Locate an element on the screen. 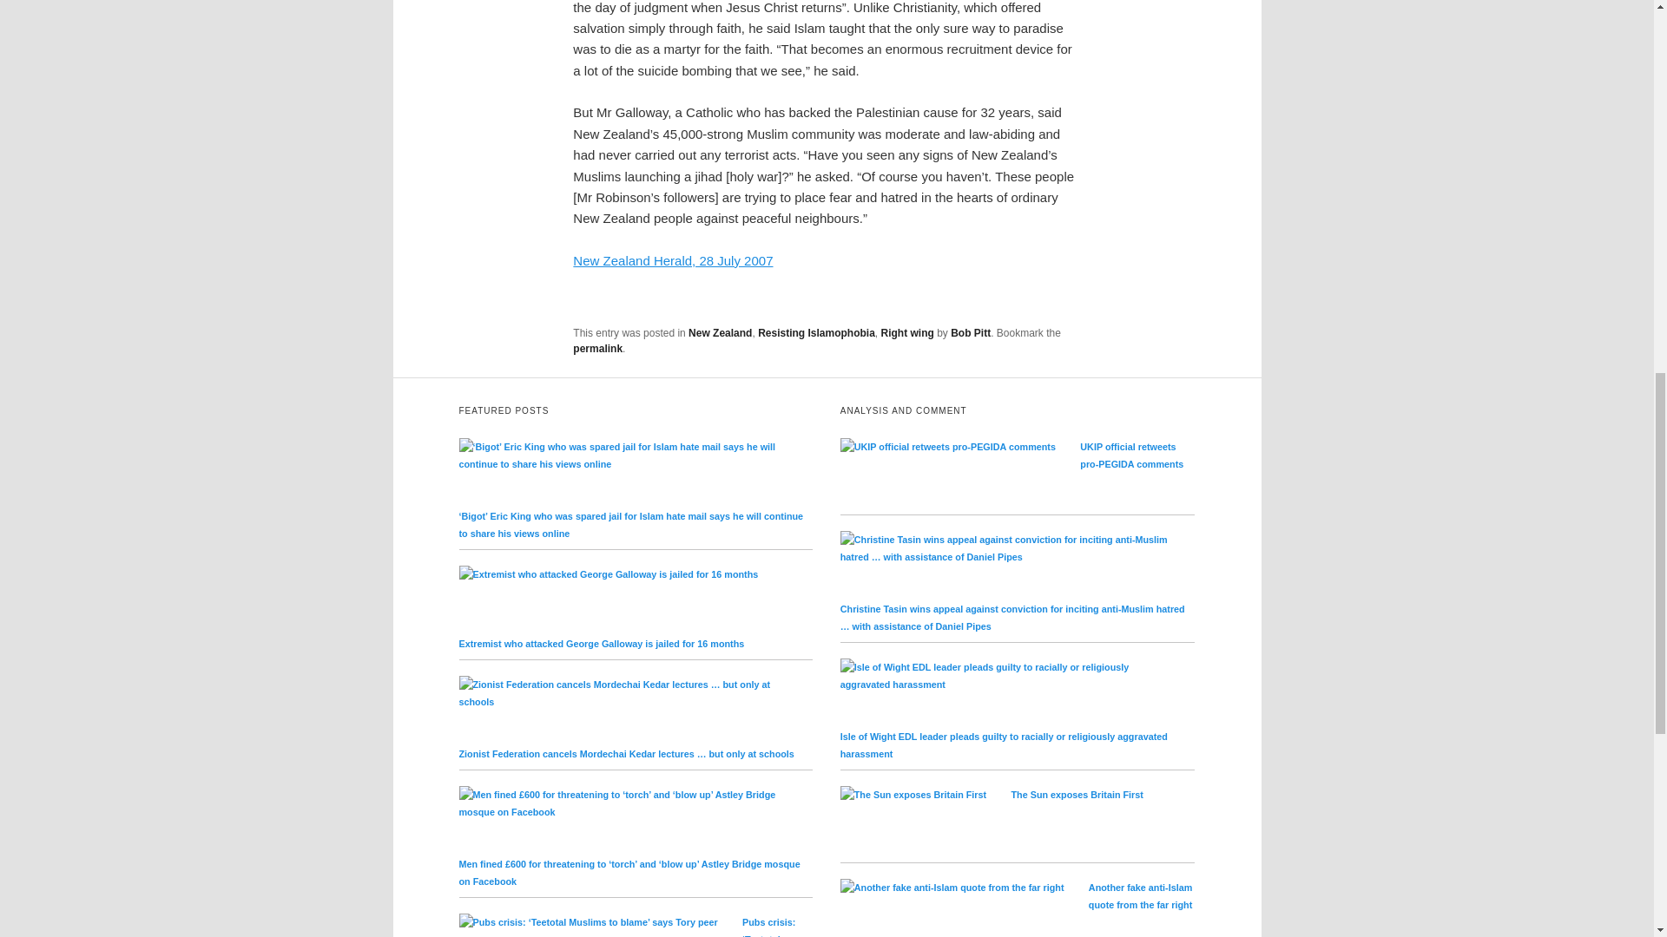 Image resolution: width=1667 pixels, height=937 pixels. Permalink to Galloway takes on Islamophobia in New Zealand is located at coordinates (597, 349).